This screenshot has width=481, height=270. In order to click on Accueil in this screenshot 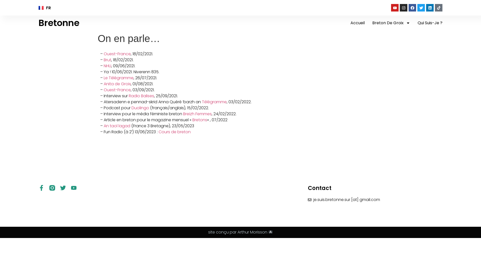, I will do `click(358, 23)`.